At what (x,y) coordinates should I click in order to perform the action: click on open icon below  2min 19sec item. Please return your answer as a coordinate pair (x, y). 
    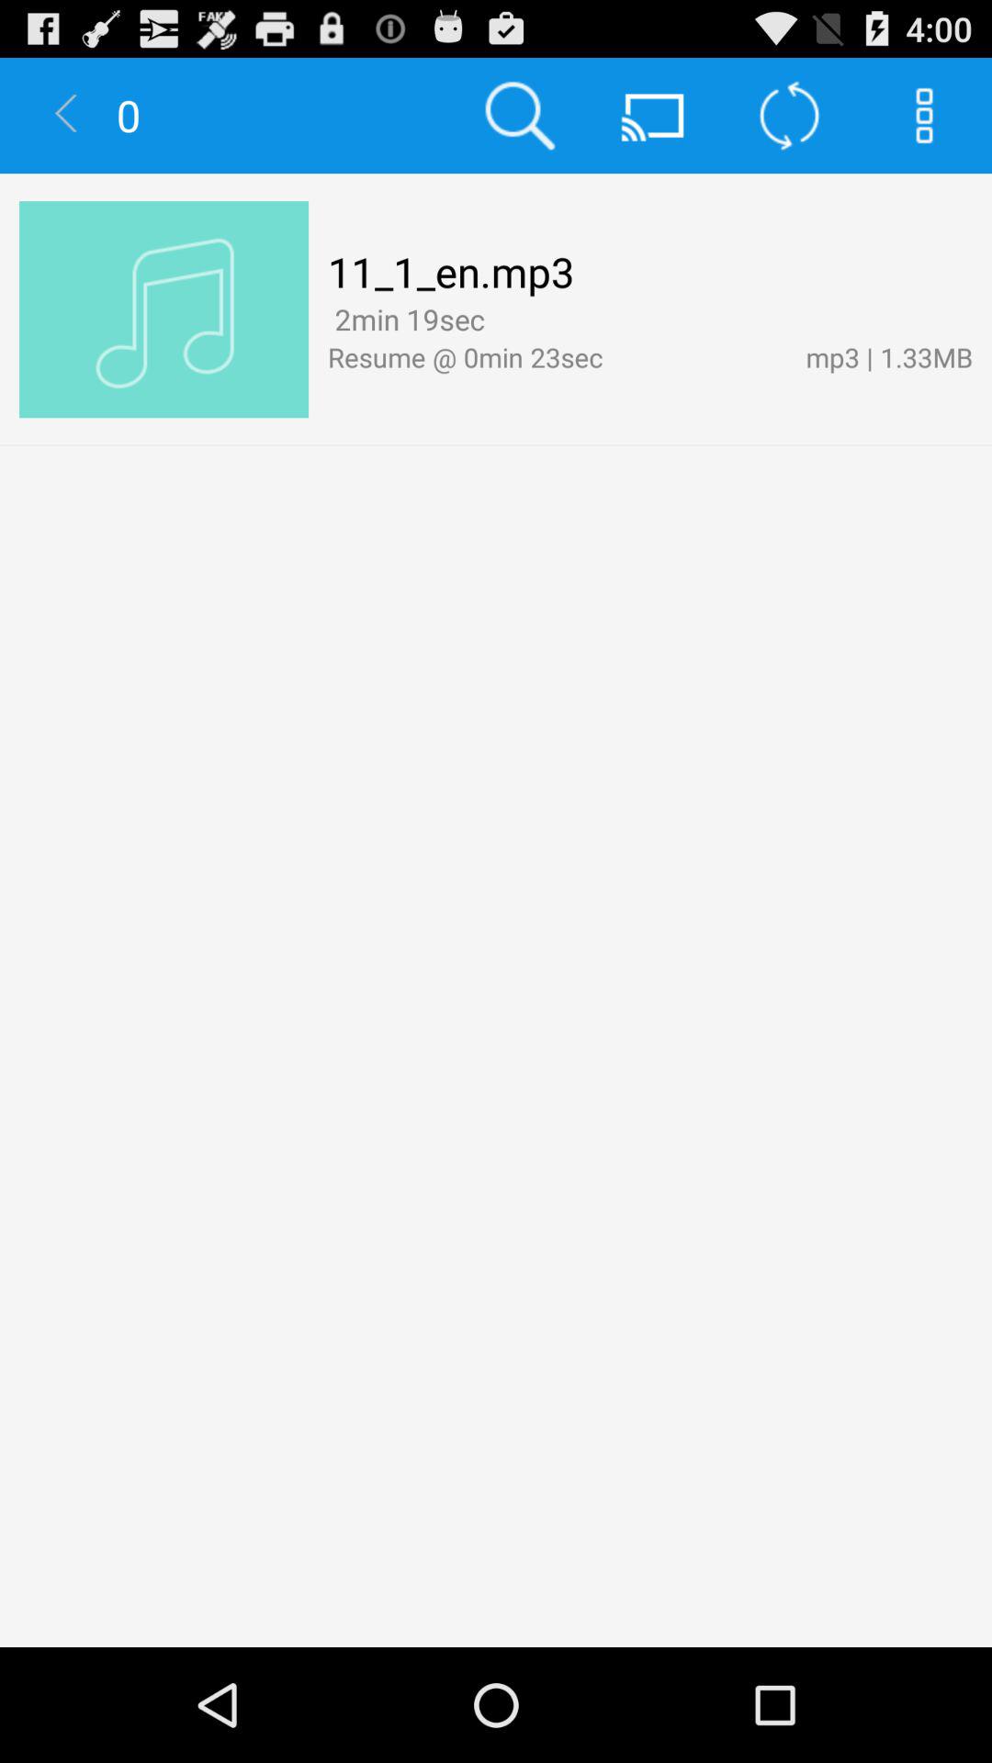
    Looking at the image, I should click on (557, 356).